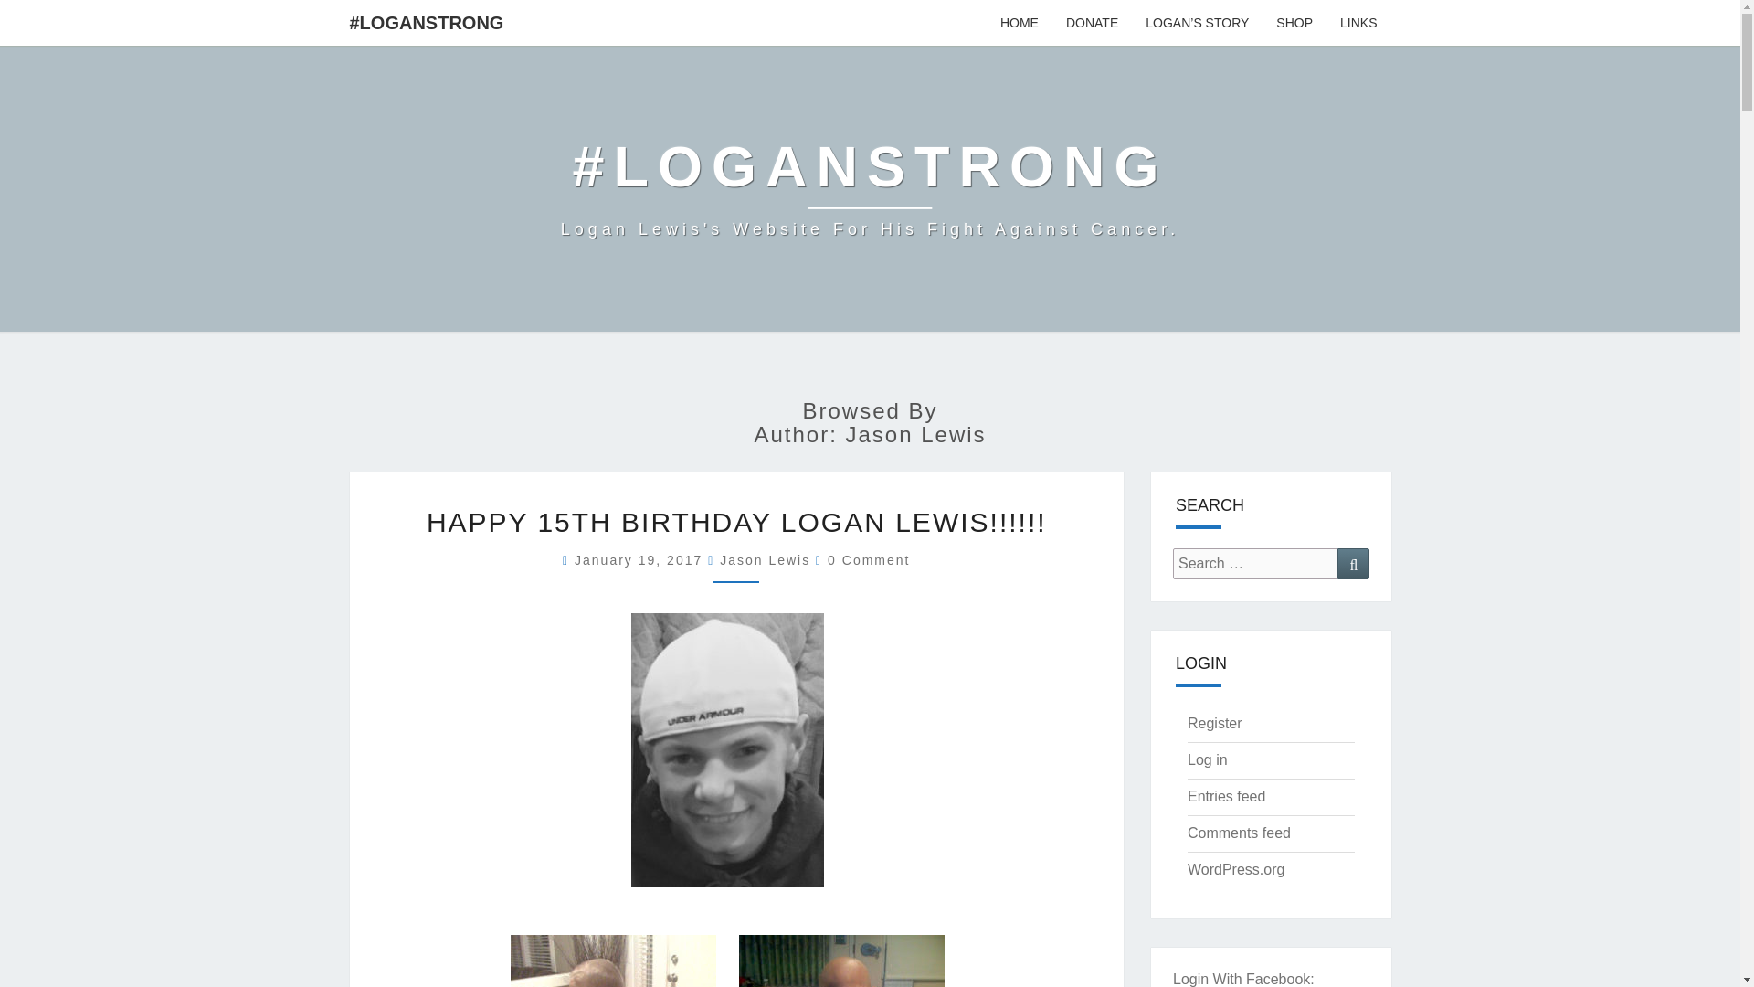 This screenshot has width=1754, height=987. Describe the element at coordinates (736, 522) in the screenshot. I see `HAPPY 15TH BIRTHDAY LOGAN LEWIS!!!!!!` at that location.